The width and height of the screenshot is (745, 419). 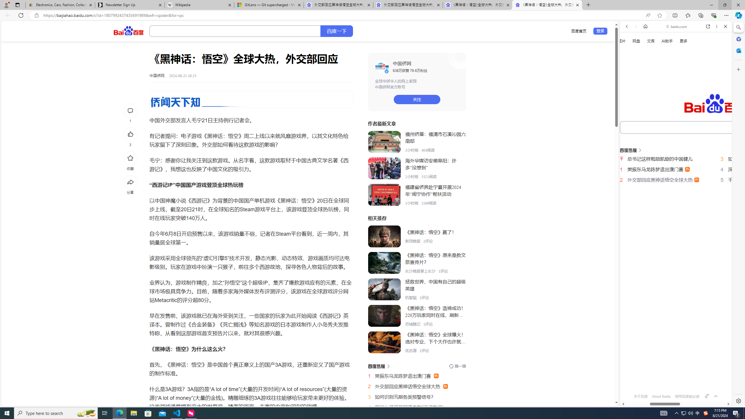 What do you see at coordinates (718, 98) in the screenshot?
I see `Preferences` at bounding box center [718, 98].